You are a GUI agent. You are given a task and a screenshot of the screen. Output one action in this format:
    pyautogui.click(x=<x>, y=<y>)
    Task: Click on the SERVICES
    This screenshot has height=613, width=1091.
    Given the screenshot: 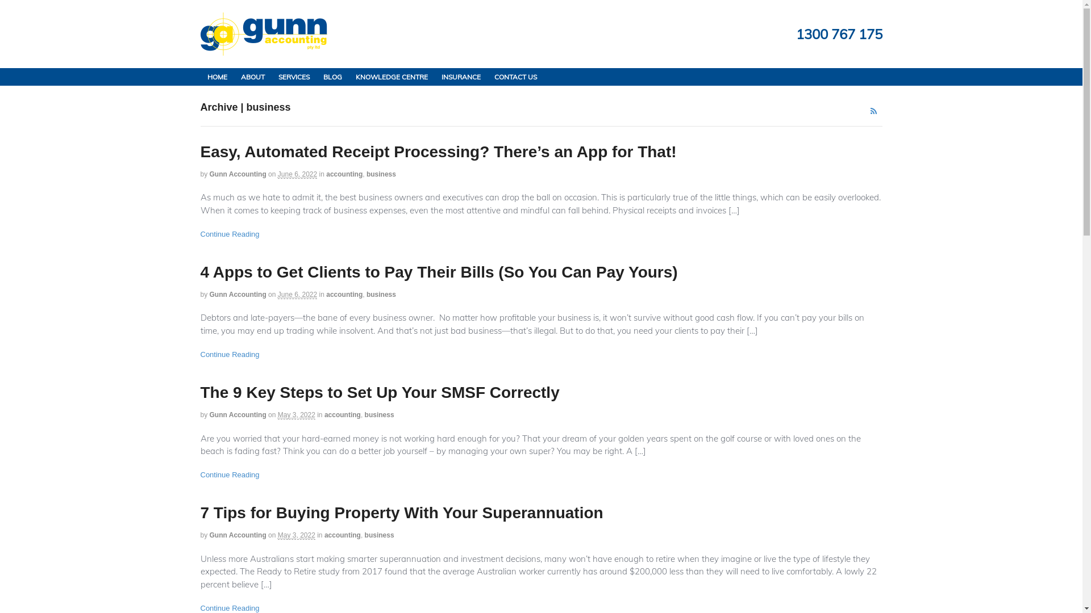 What is the action you would take?
    pyautogui.click(x=294, y=77)
    